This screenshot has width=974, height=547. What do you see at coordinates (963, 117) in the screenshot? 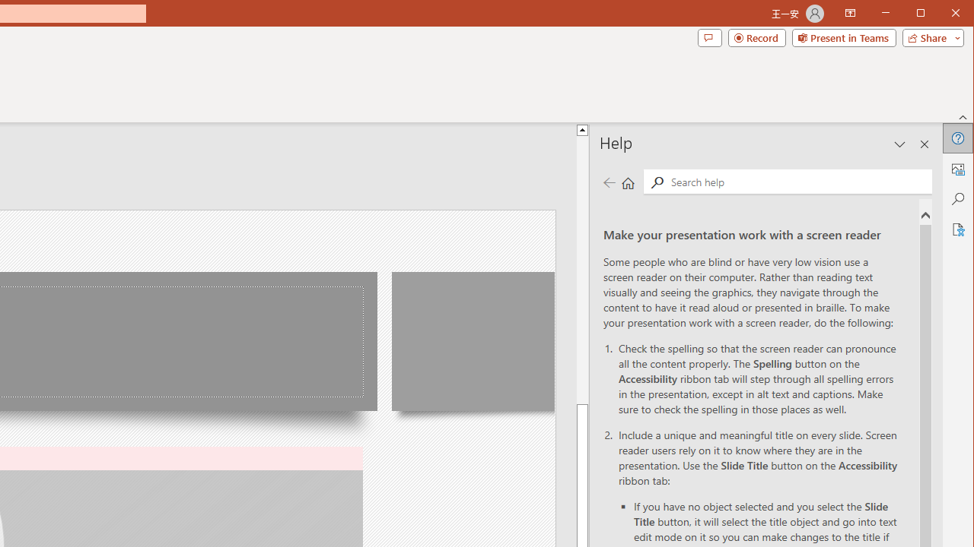
I see `Collapse the Ribbon` at bounding box center [963, 117].